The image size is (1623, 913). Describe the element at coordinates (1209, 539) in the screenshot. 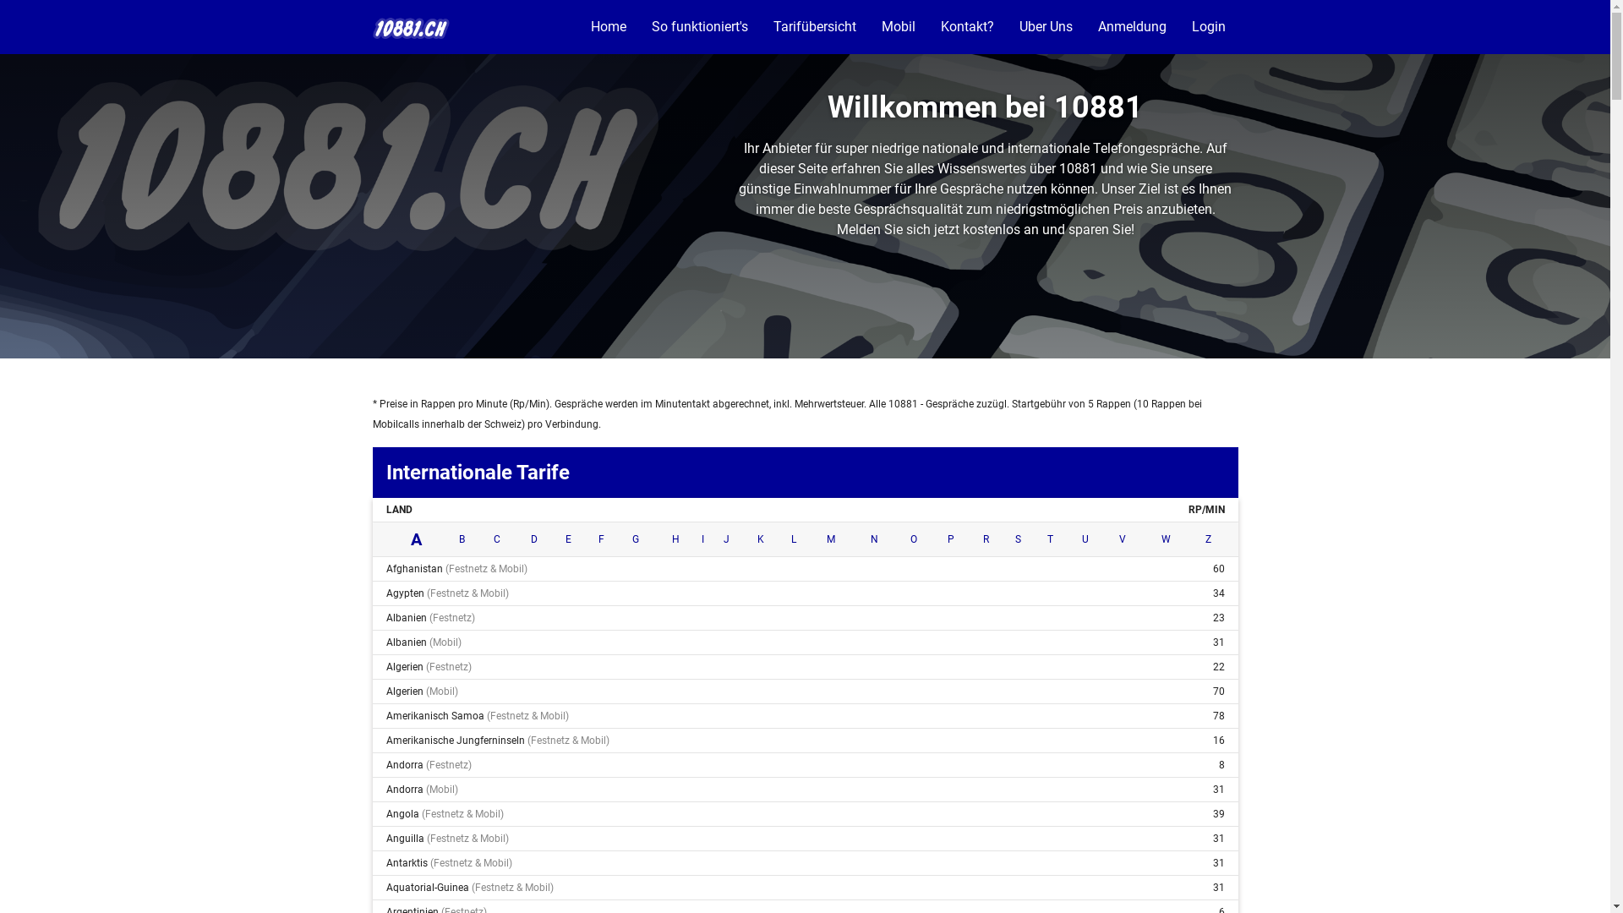

I see `Z` at that location.